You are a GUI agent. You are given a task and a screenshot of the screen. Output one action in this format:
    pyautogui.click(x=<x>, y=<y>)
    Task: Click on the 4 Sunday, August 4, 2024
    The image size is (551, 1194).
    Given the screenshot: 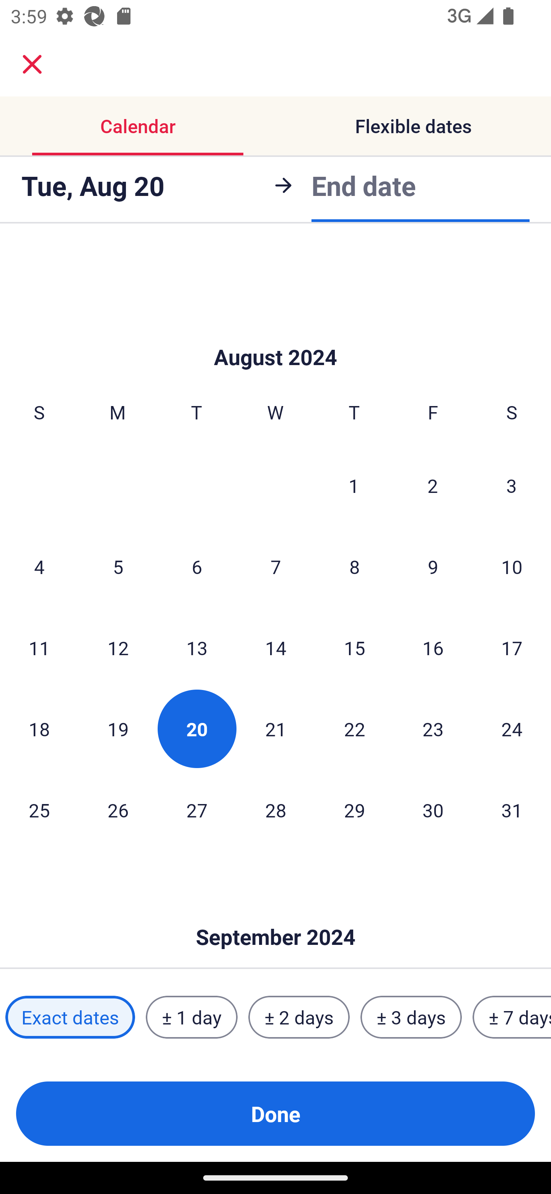 What is the action you would take?
    pyautogui.click(x=39, y=566)
    